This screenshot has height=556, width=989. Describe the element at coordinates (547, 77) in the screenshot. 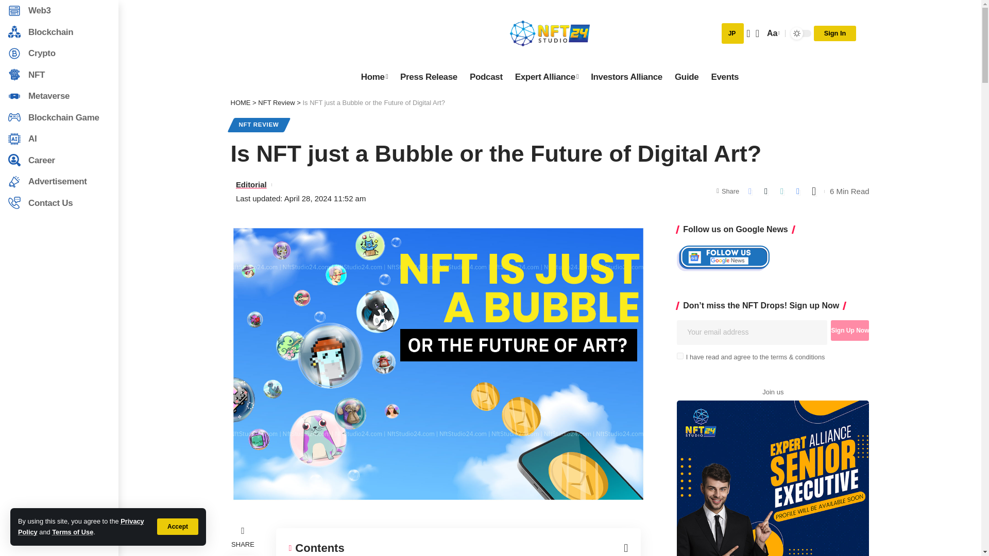

I see `Expert Alliance` at that location.